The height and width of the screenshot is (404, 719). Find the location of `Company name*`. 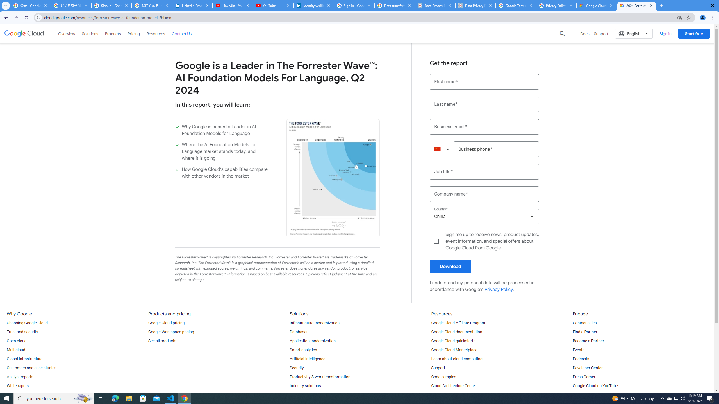

Company name* is located at coordinates (484, 194).